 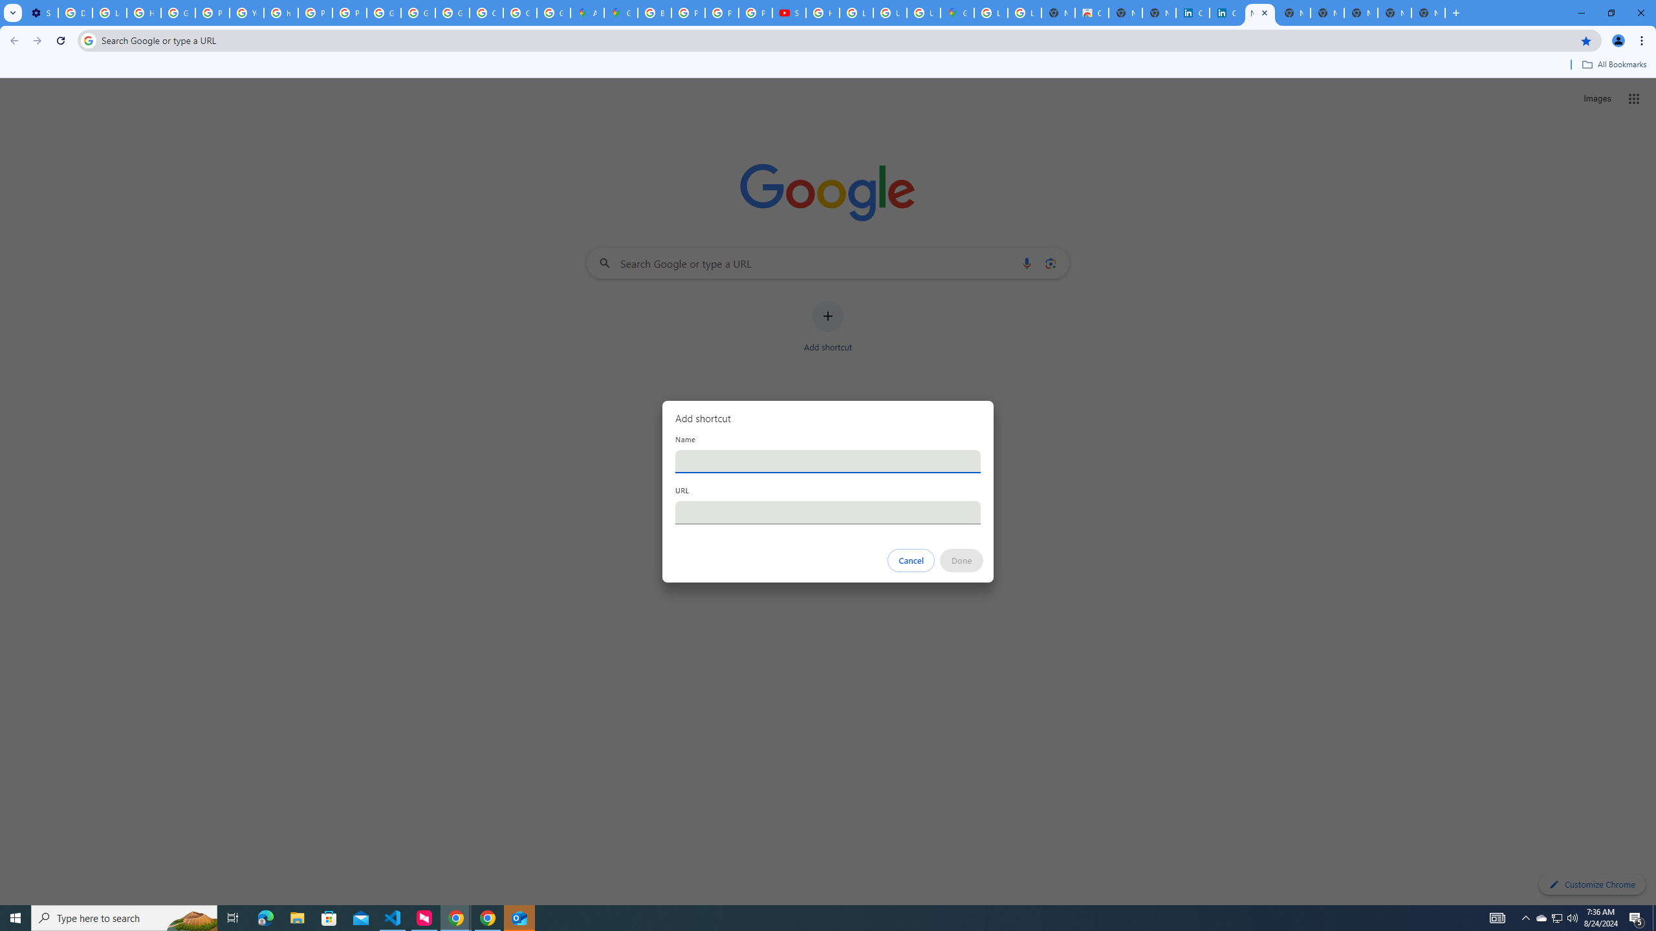 I want to click on Cookie Policy | LinkedIn, so click(x=1226, y=13).